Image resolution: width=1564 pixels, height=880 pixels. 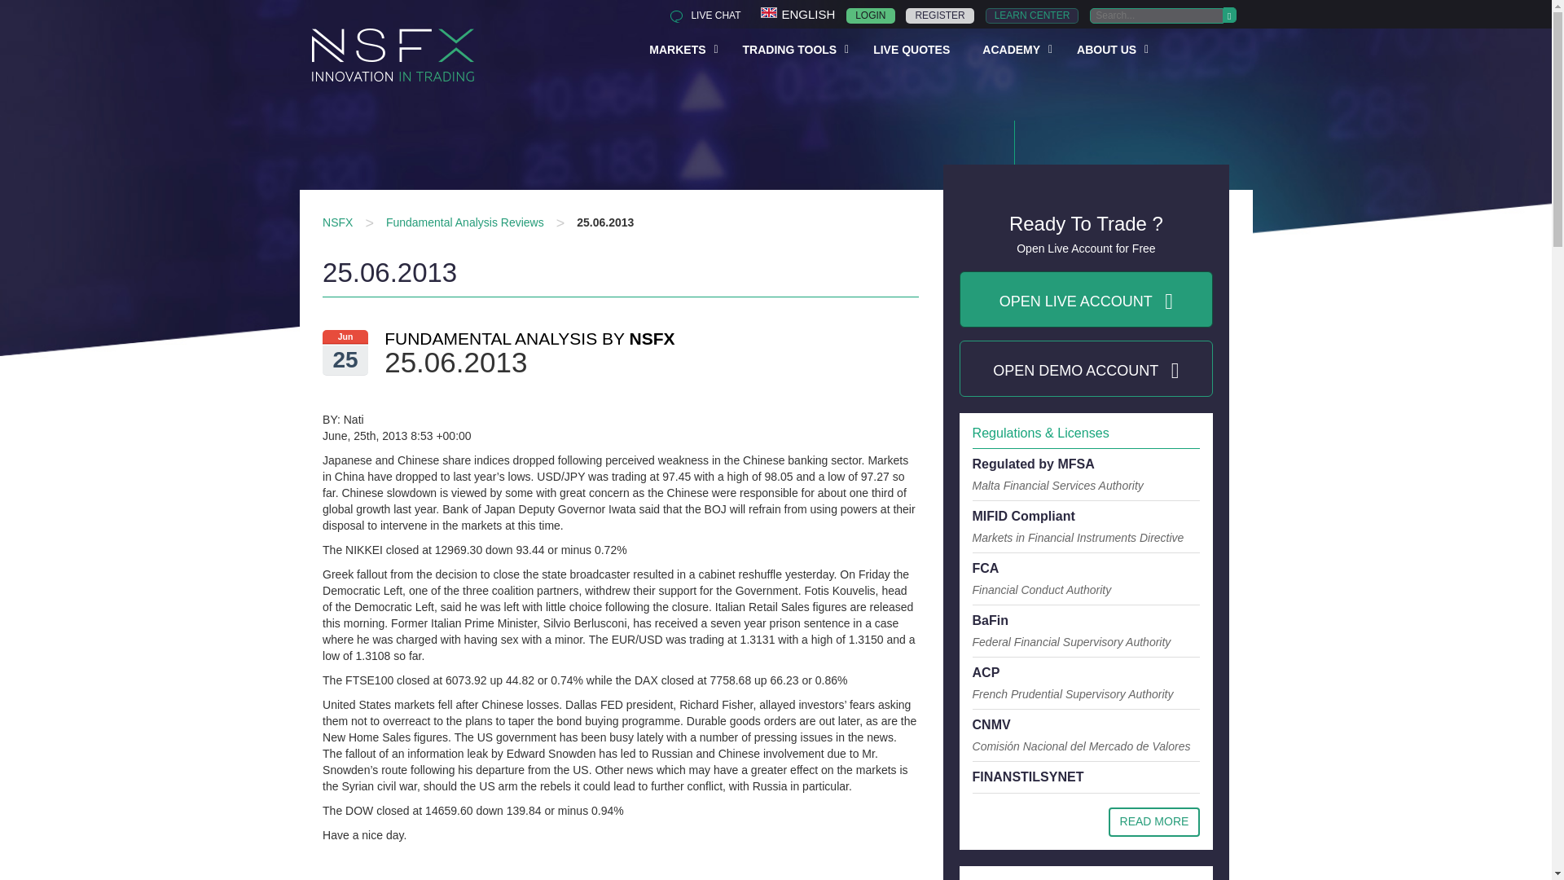 What do you see at coordinates (465, 222) in the screenshot?
I see `Fundamental Analysis Reviews` at bounding box center [465, 222].